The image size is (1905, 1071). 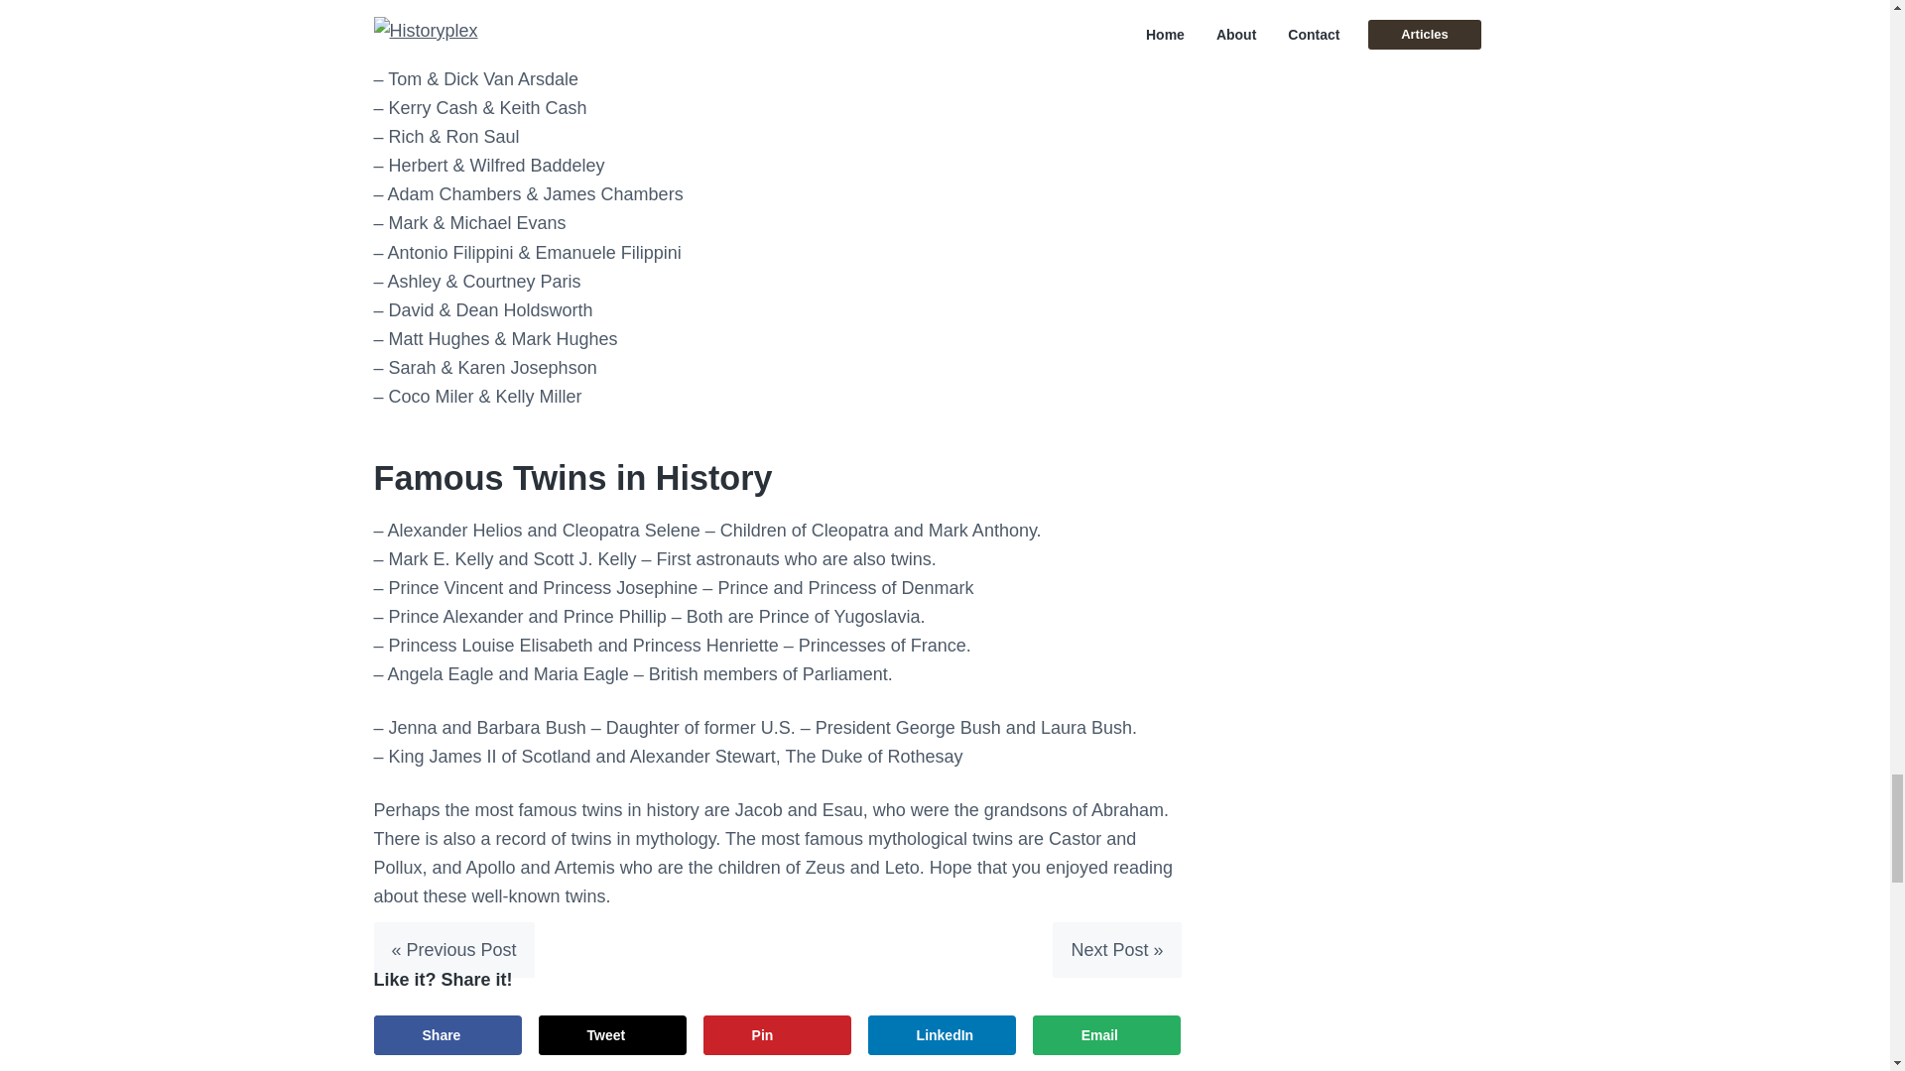 I want to click on Share on LinkedIn, so click(x=943, y=1034).